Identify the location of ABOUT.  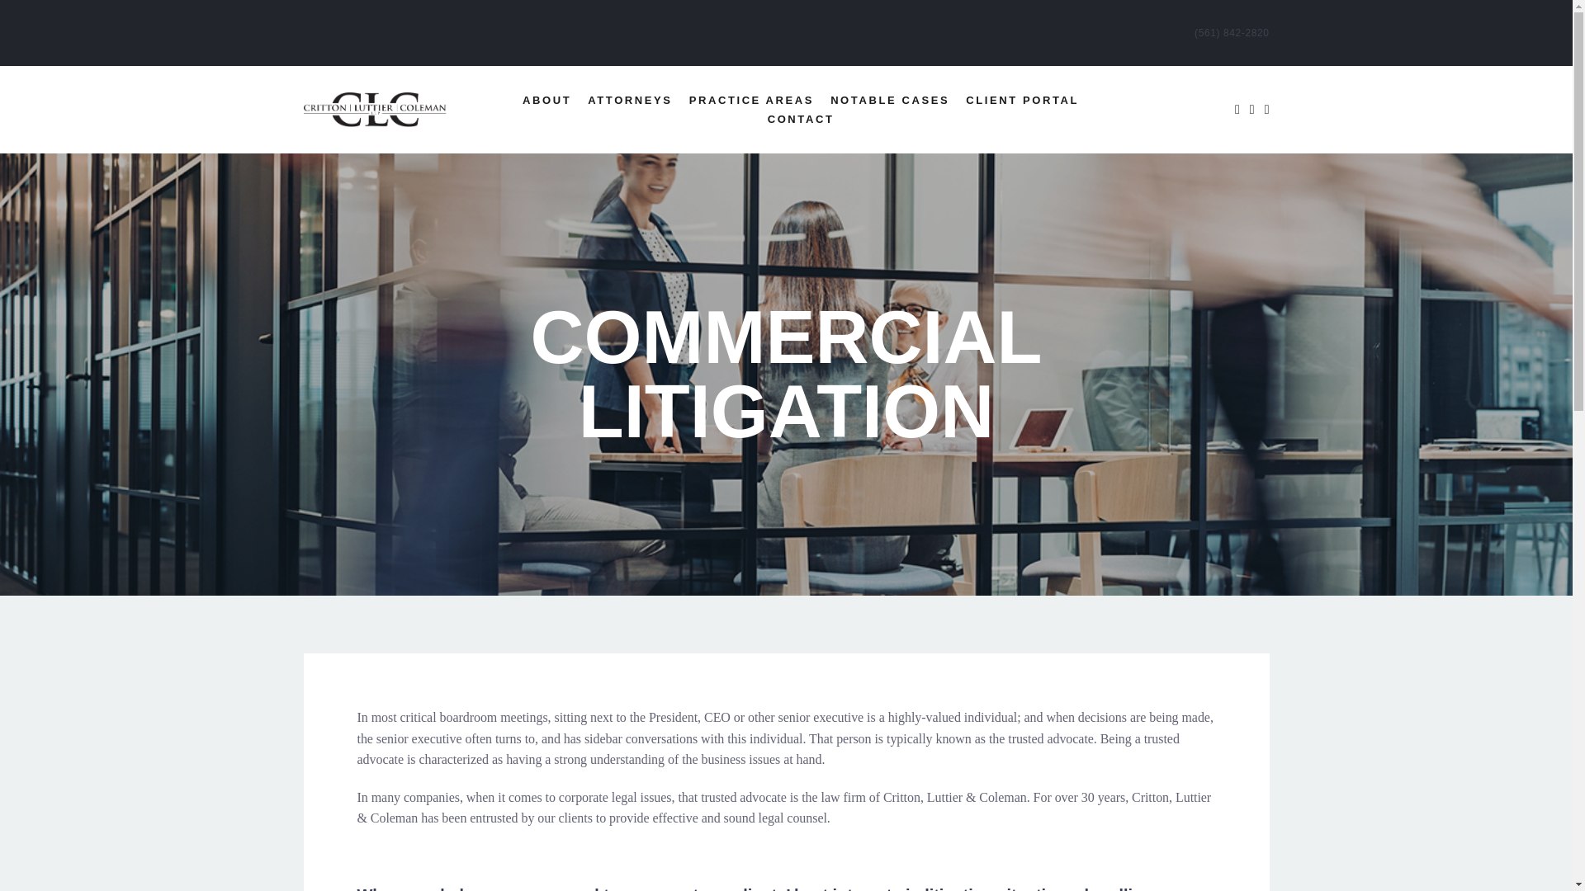
(546, 100).